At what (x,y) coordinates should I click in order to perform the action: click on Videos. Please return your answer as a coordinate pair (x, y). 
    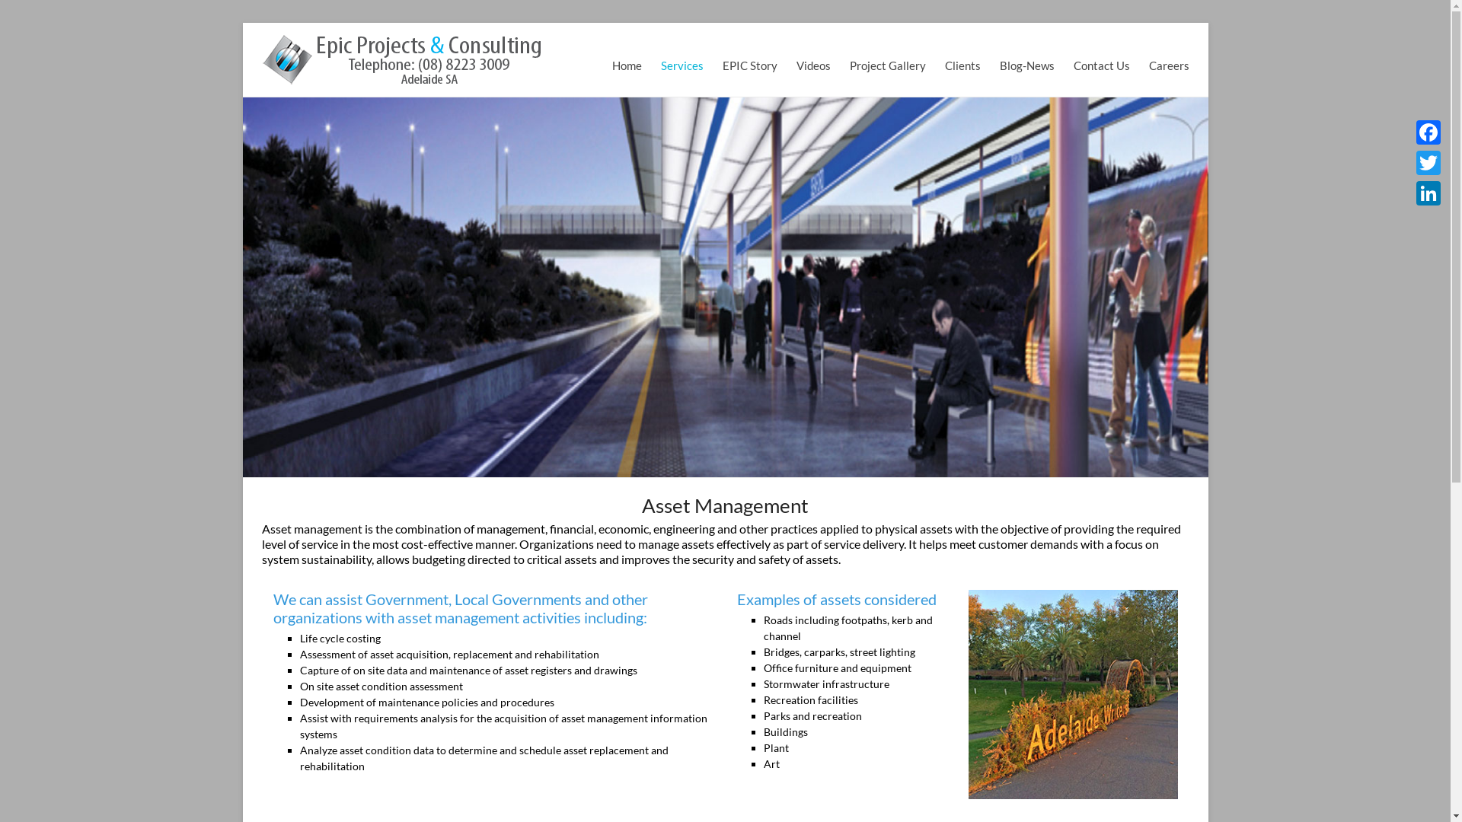
    Looking at the image, I should click on (813, 49).